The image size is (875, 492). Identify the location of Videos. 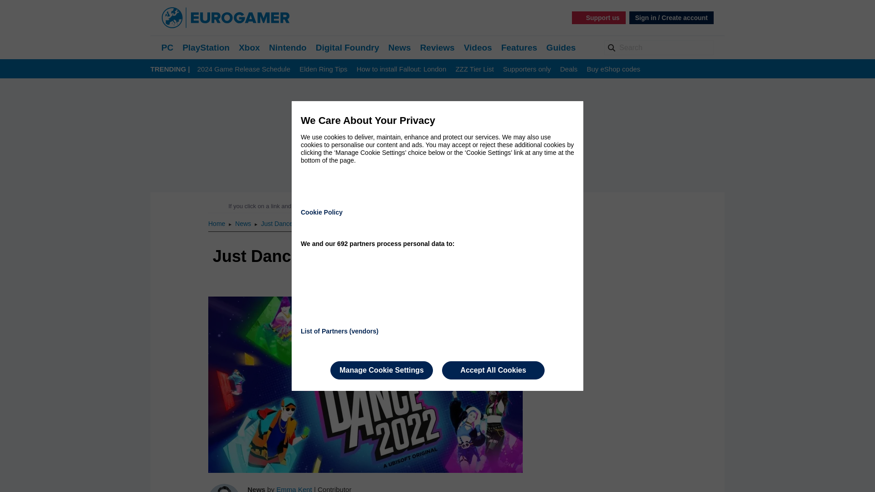
(478, 47).